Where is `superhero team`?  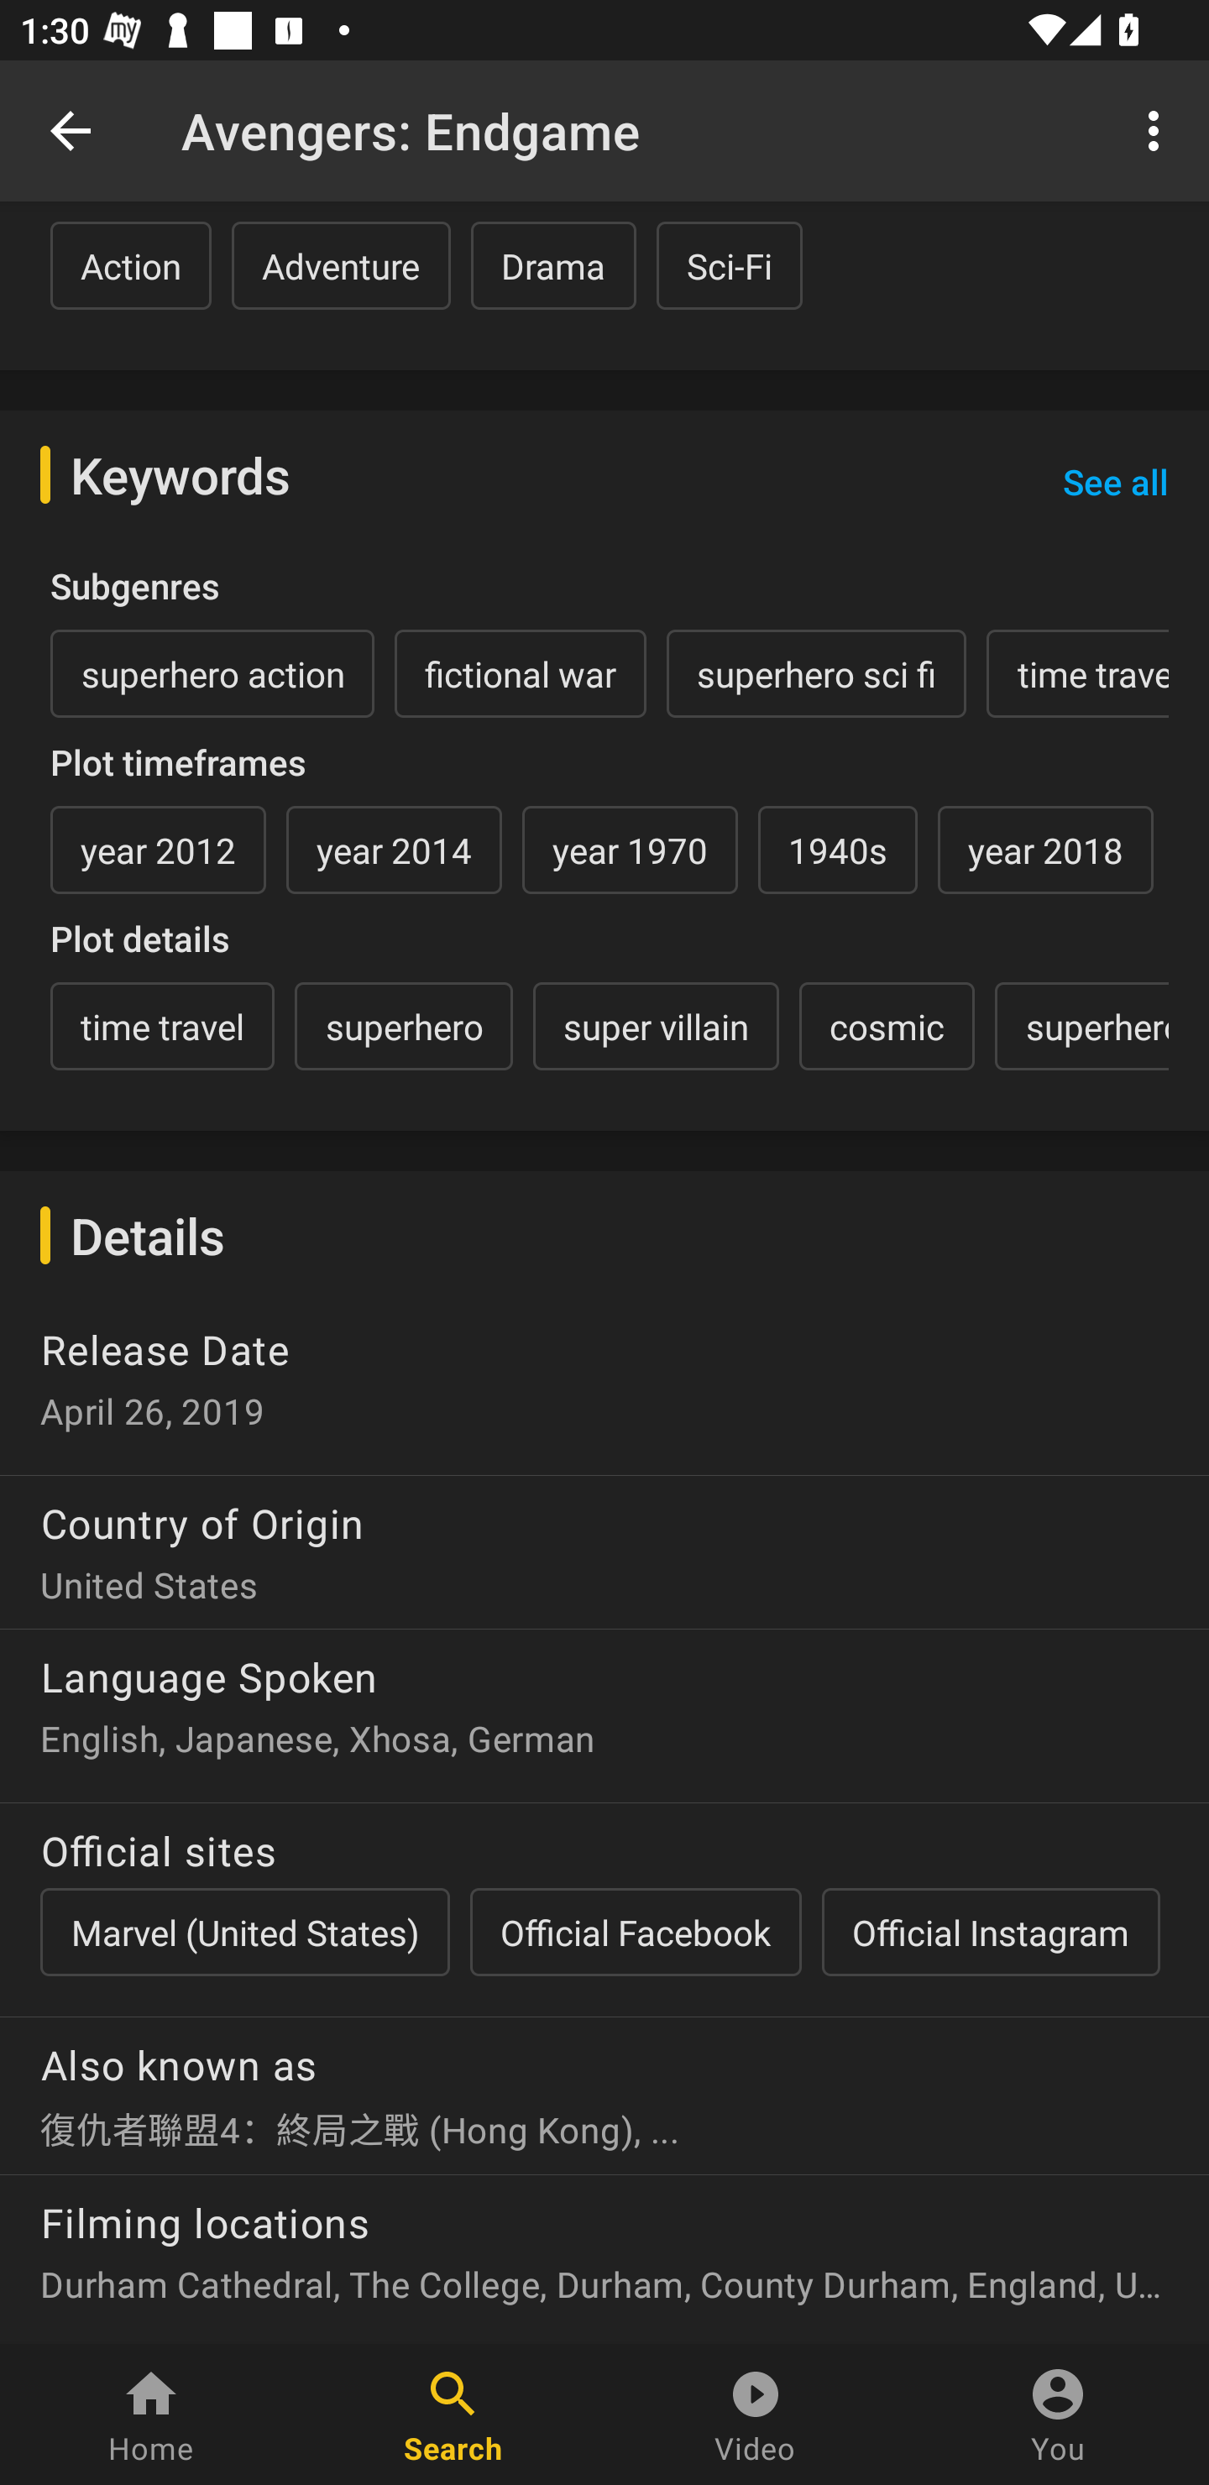
superhero team is located at coordinates (1081, 1026).